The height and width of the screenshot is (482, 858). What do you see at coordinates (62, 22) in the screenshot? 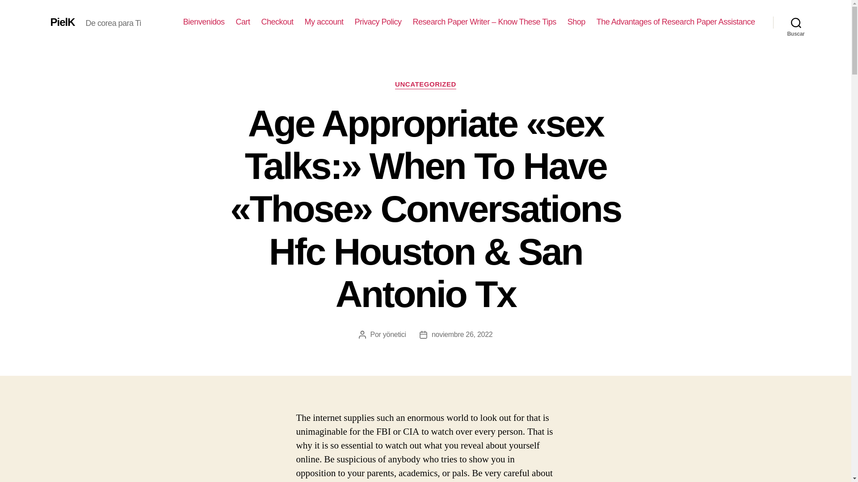
I see `PielK` at bounding box center [62, 22].